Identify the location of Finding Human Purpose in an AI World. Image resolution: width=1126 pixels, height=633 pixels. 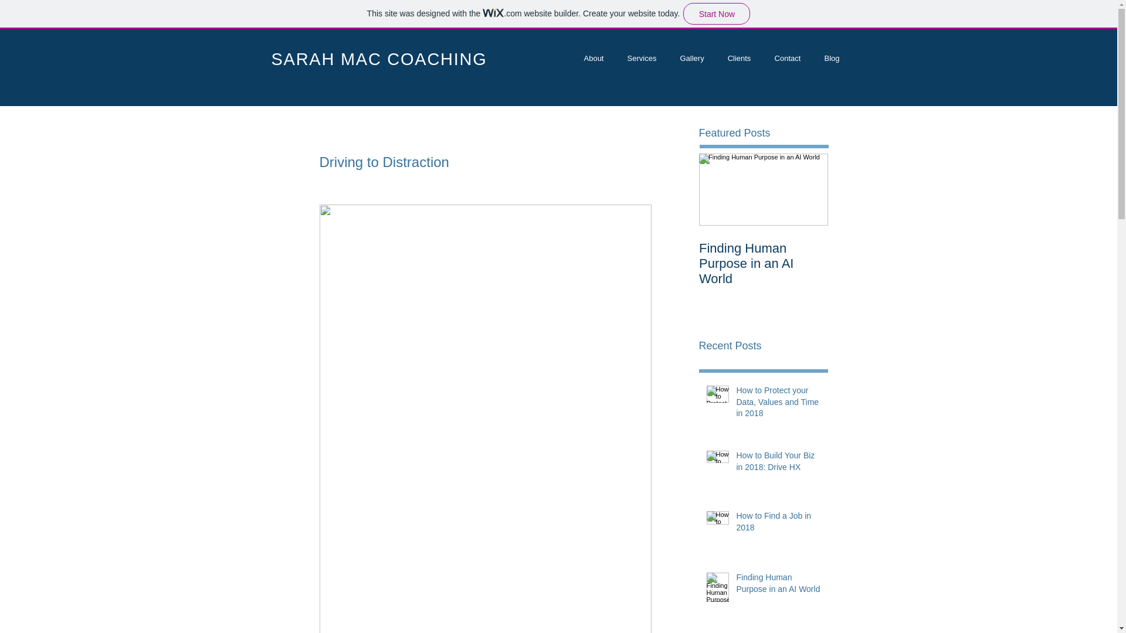
(778, 586).